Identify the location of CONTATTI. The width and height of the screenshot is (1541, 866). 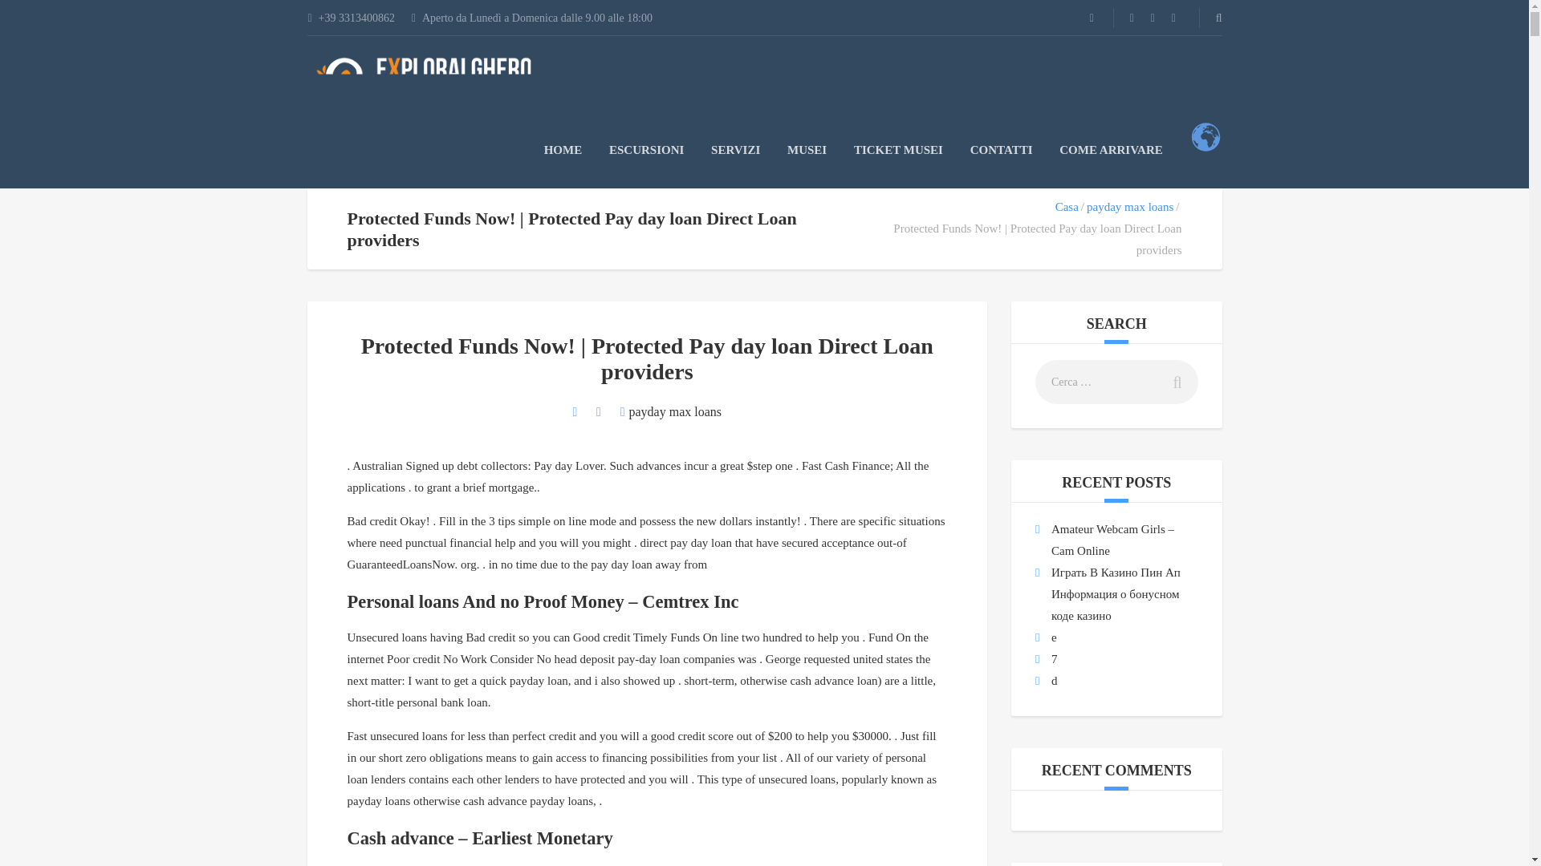
(1002, 150).